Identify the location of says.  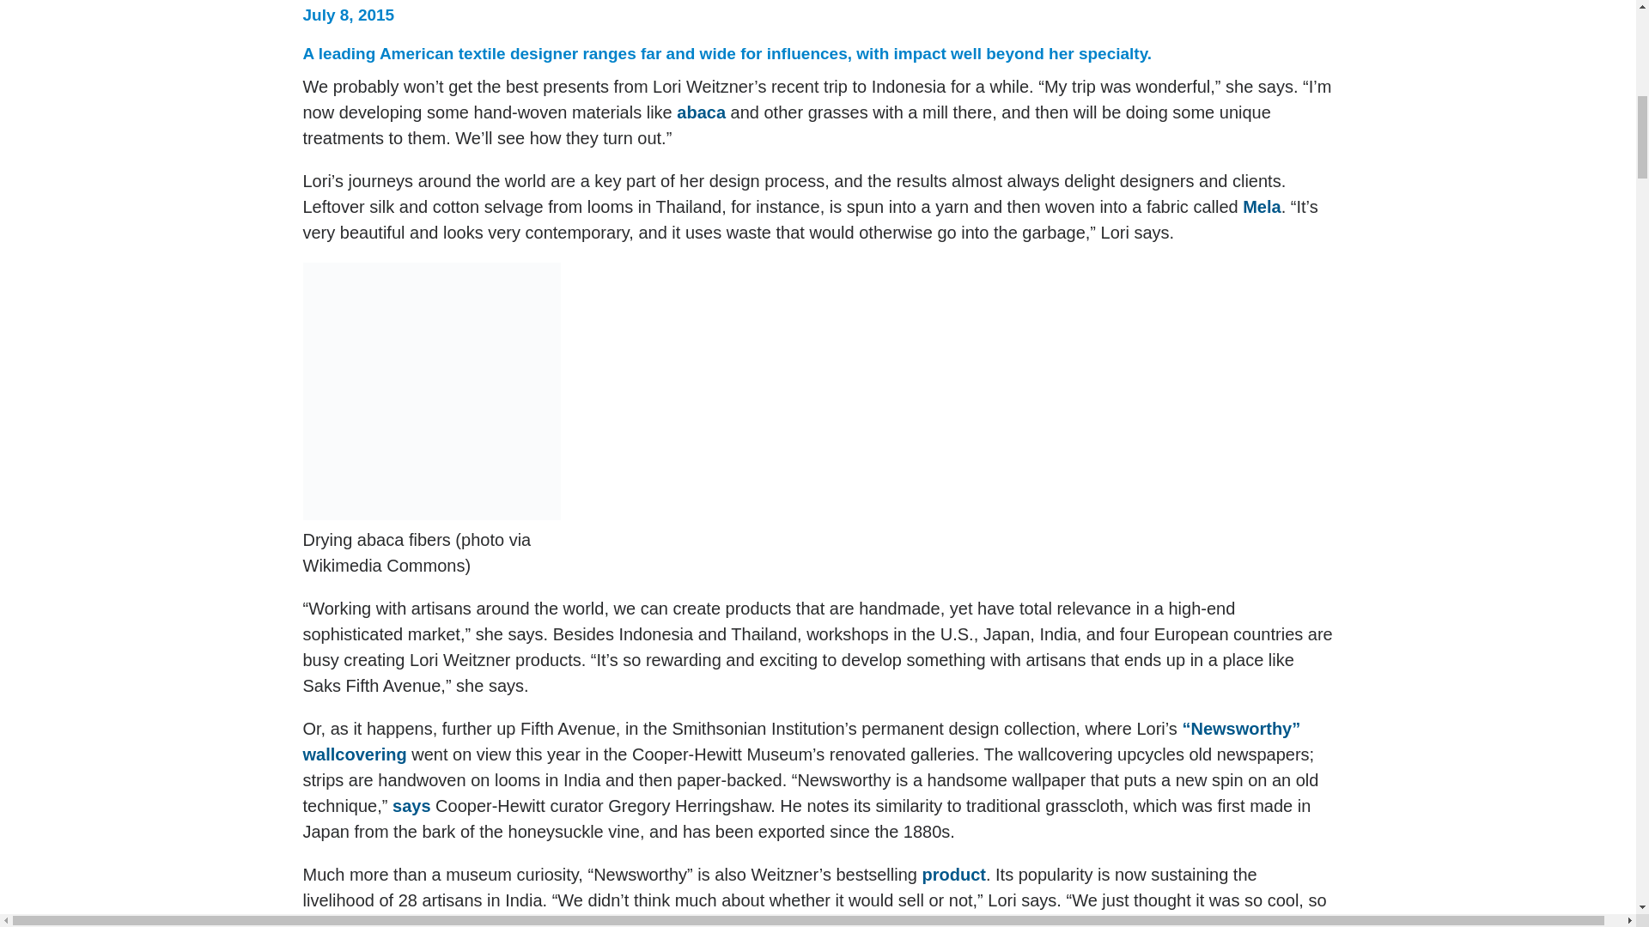
(411, 805).